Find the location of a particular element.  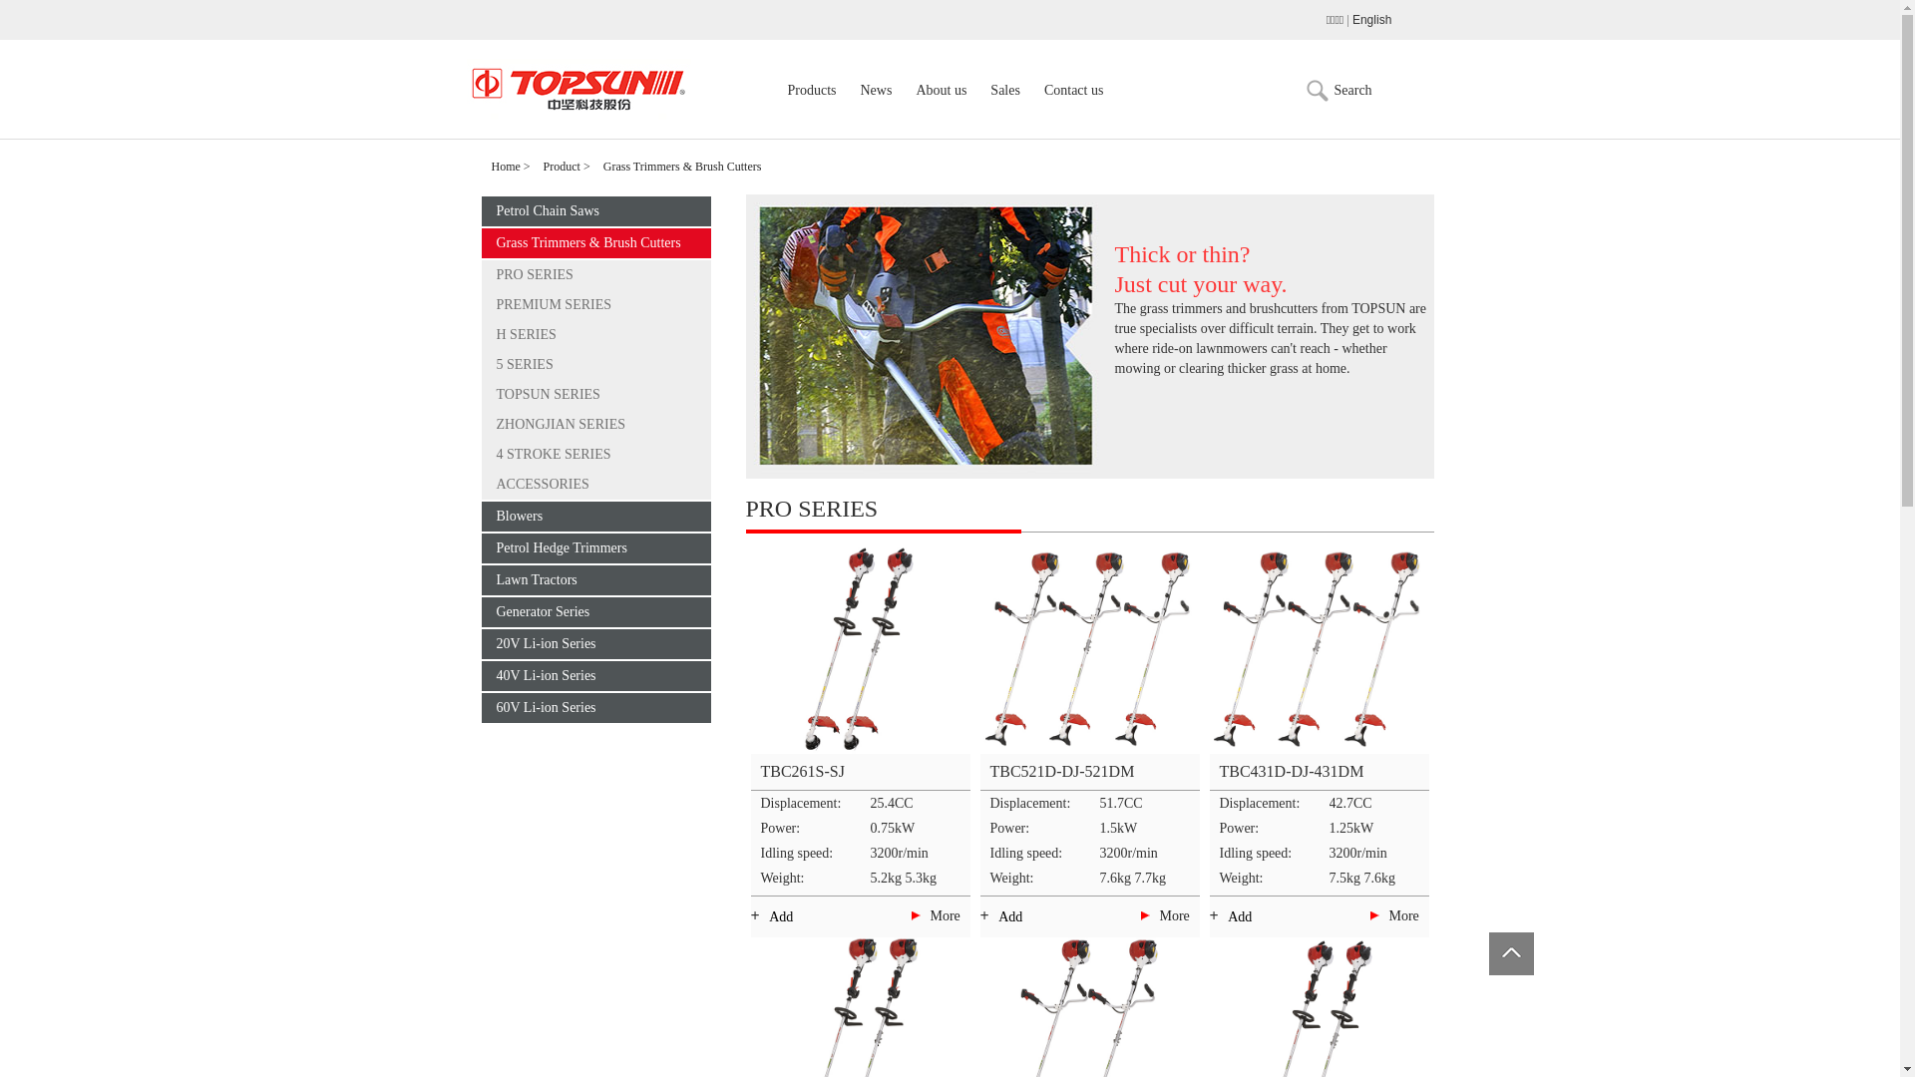

Search is located at coordinates (1353, 90).